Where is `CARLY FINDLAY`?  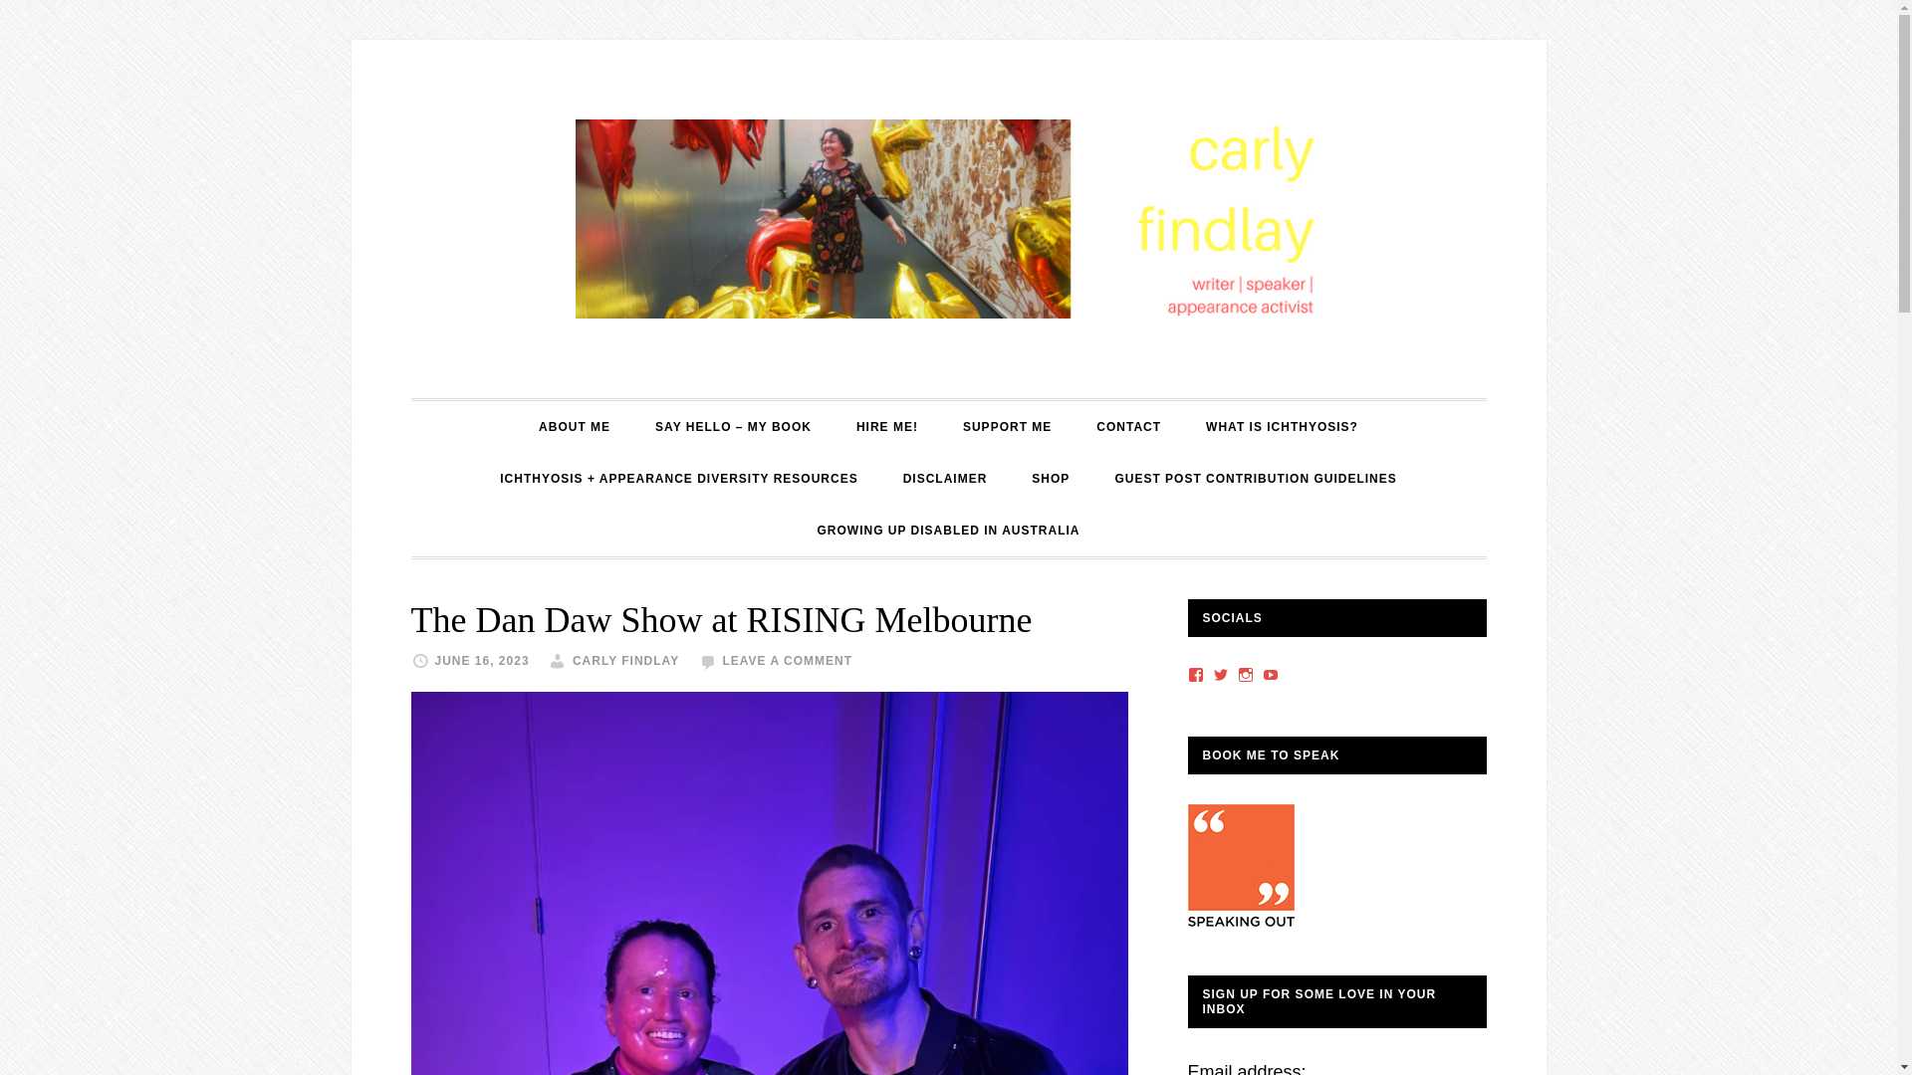 CARLY FINDLAY is located at coordinates (947, 218).